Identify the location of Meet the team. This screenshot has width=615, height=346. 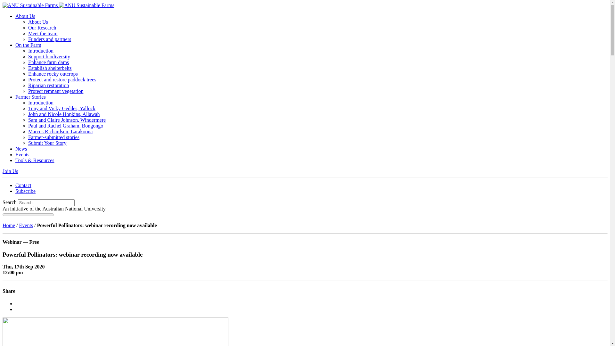
(43, 33).